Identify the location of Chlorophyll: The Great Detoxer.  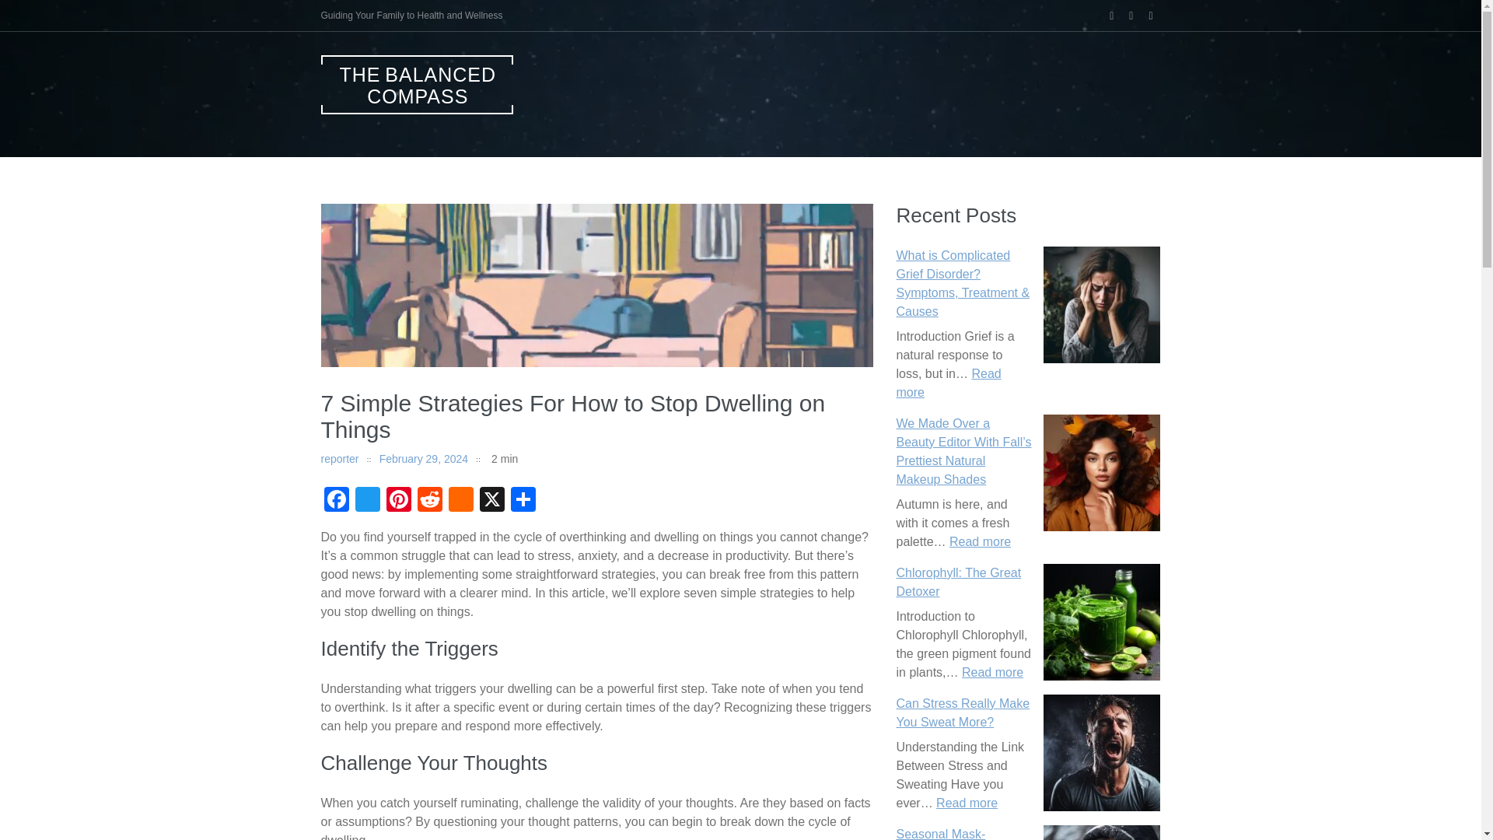
(336, 501).